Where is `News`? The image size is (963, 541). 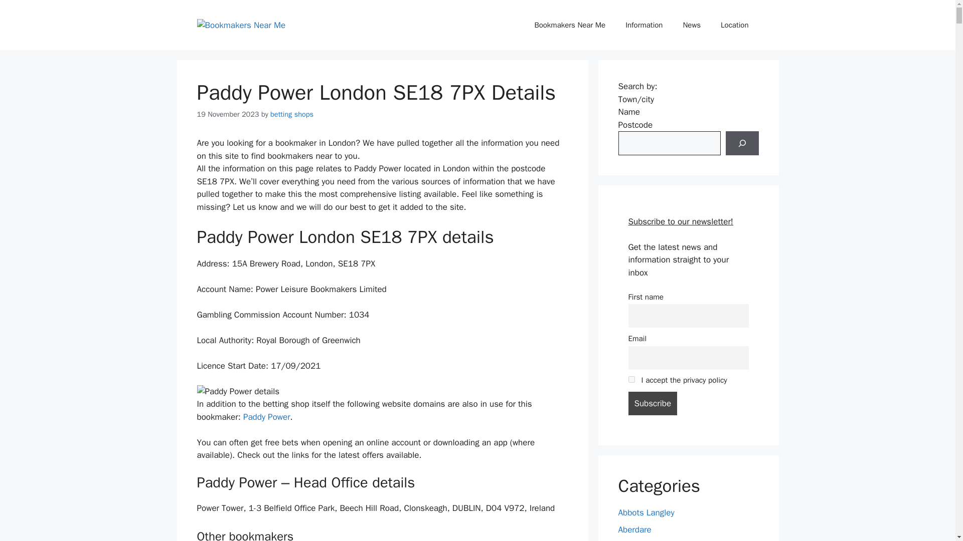
News is located at coordinates (691, 25).